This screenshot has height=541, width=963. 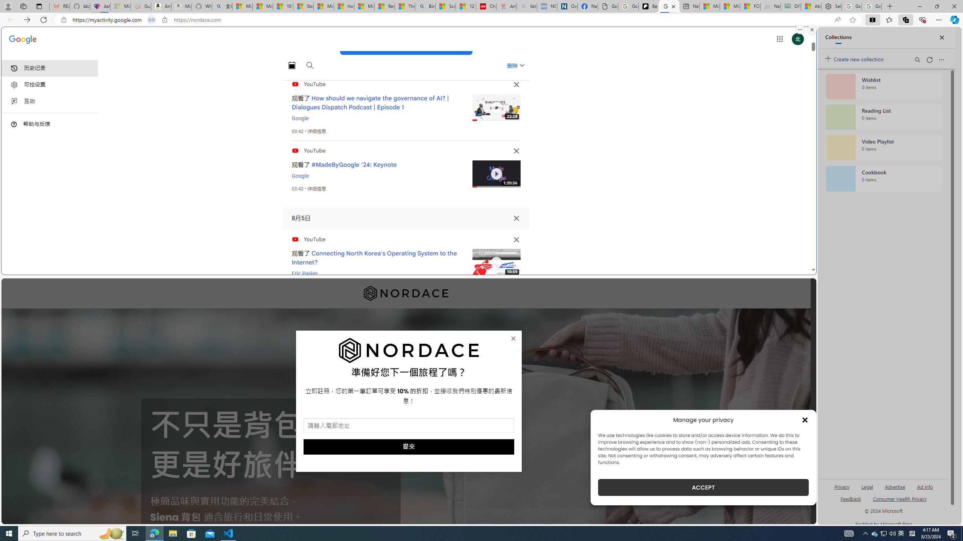 What do you see at coordinates (812, 30) in the screenshot?
I see `Close split screen.` at bounding box center [812, 30].